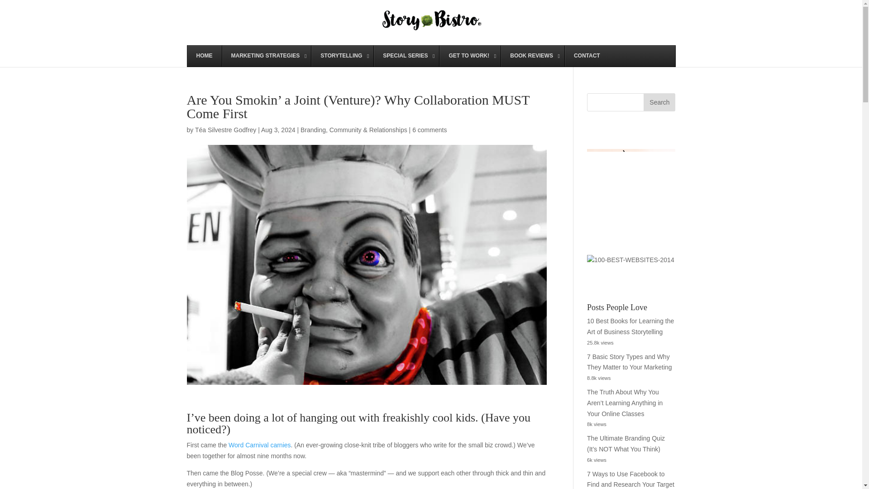  Describe the element at coordinates (313, 129) in the screenshot. I see `Branding` at that location.